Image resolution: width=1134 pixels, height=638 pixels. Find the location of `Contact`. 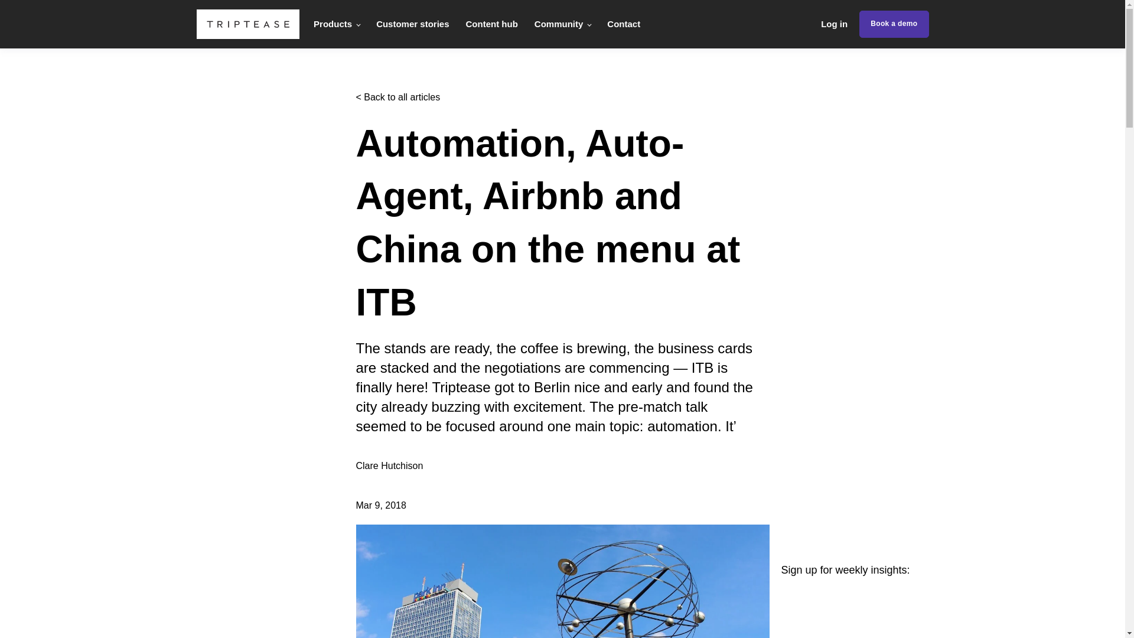

Contact is located at coordinates (624, 24).